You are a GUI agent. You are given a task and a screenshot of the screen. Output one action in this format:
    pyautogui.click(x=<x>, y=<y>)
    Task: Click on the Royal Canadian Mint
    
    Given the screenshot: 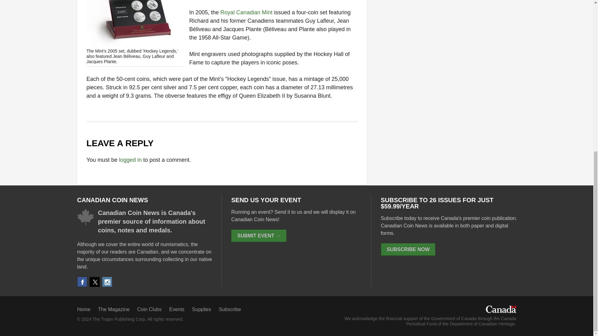 What is the action you would take?
    pyautogui.click(x=247, y=12)
    